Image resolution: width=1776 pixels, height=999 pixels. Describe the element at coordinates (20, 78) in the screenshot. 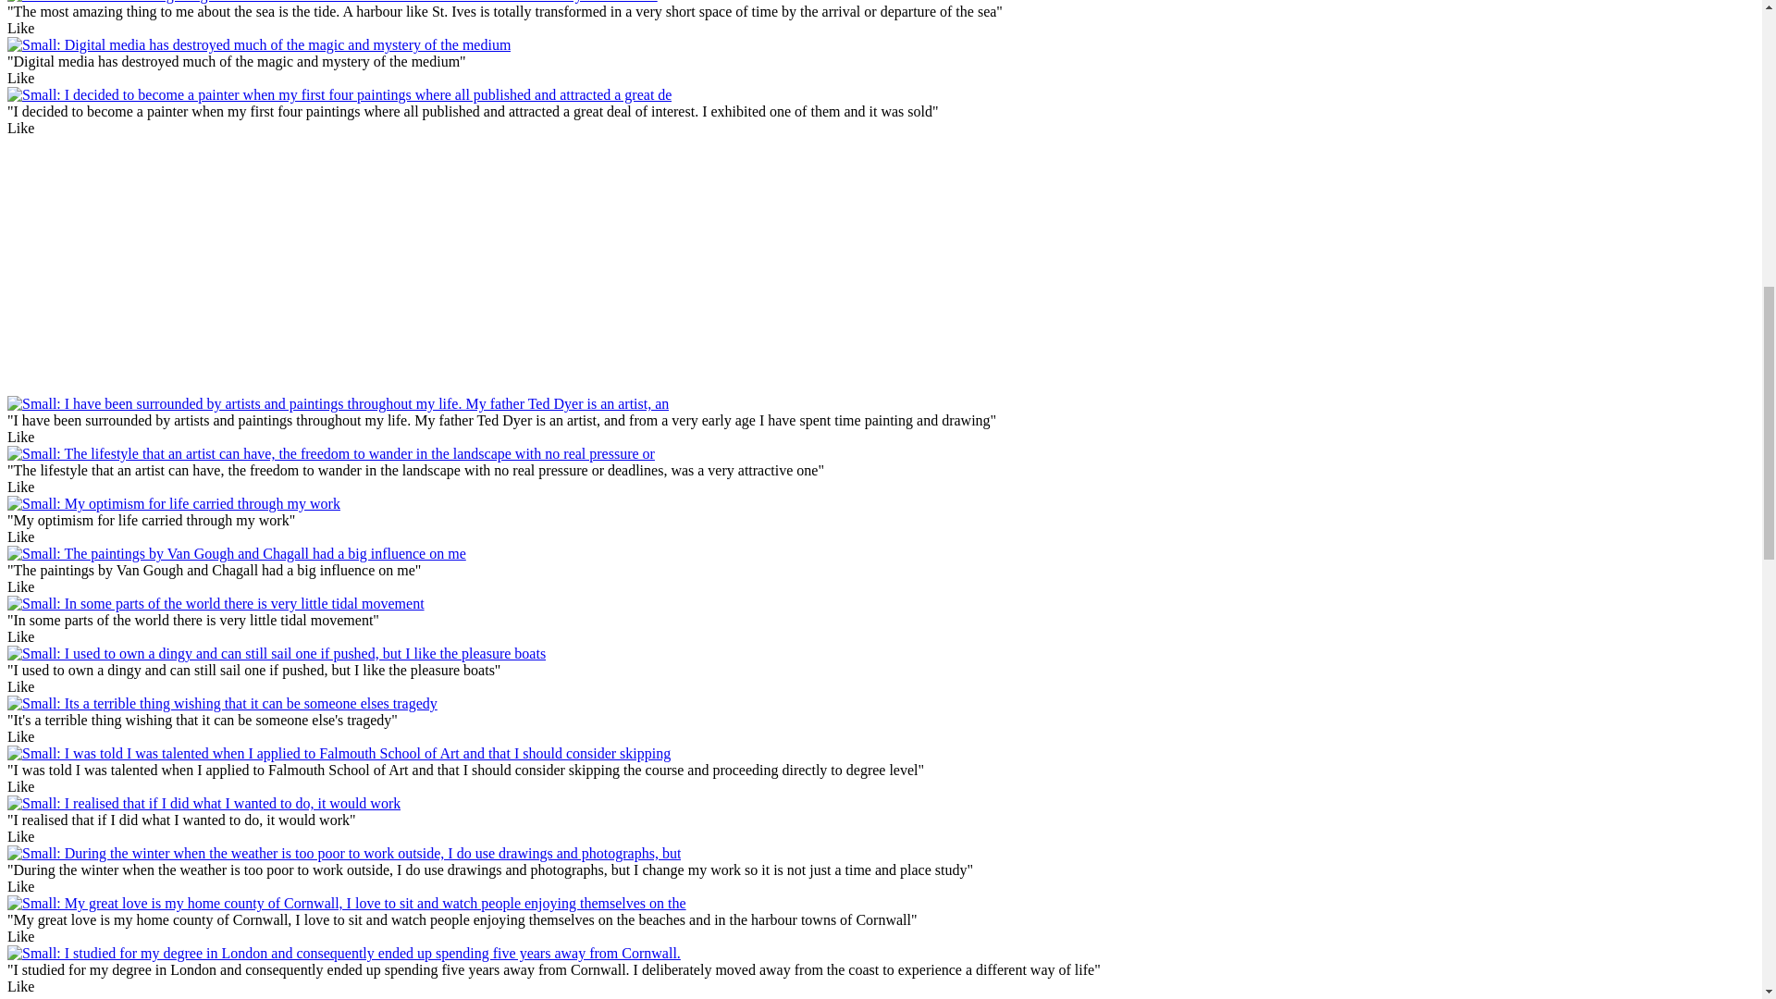

I see `Vote on the best quotes` at that location.